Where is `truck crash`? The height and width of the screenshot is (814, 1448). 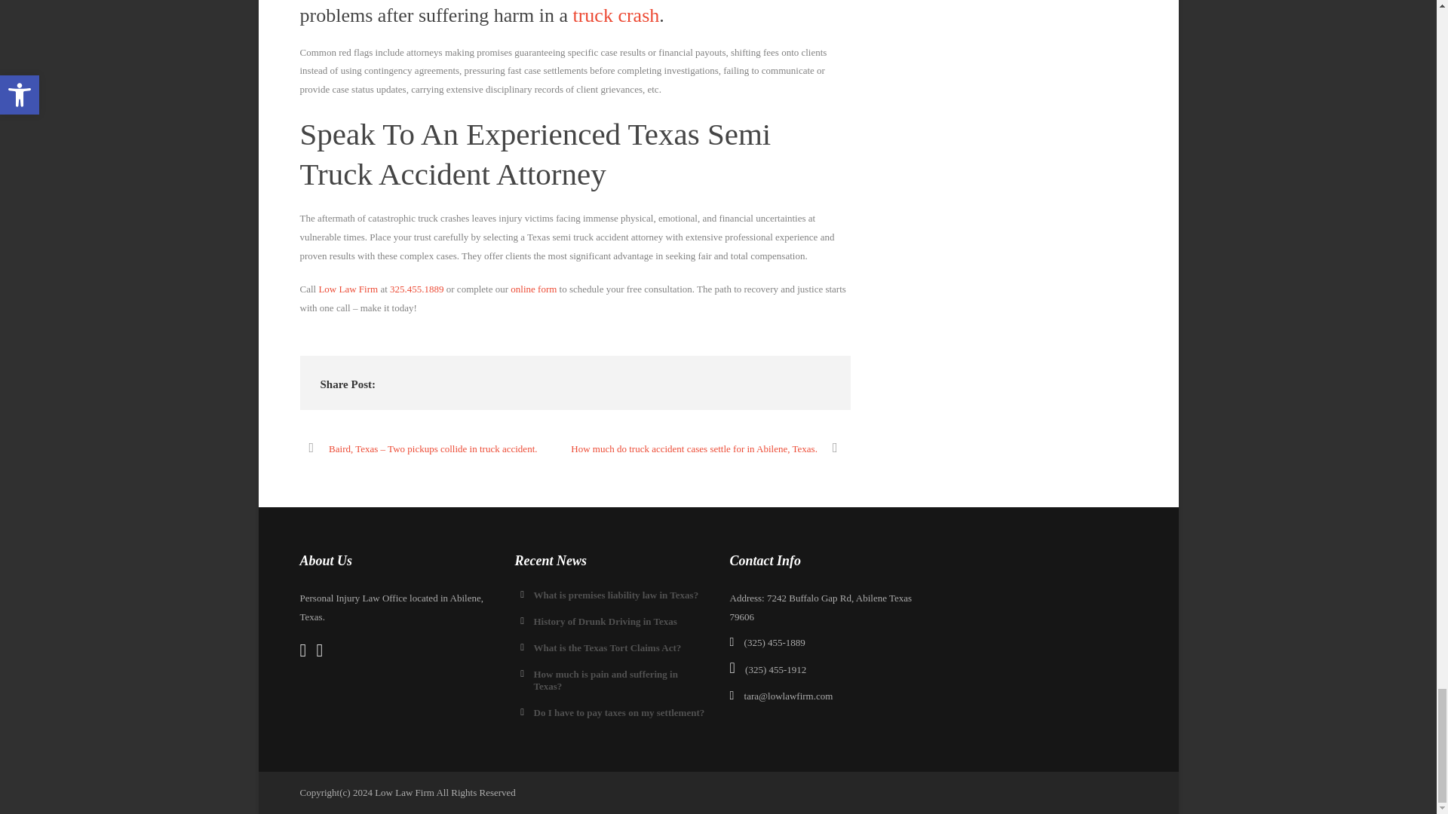
truck crash is located at coordinates (615, 15).